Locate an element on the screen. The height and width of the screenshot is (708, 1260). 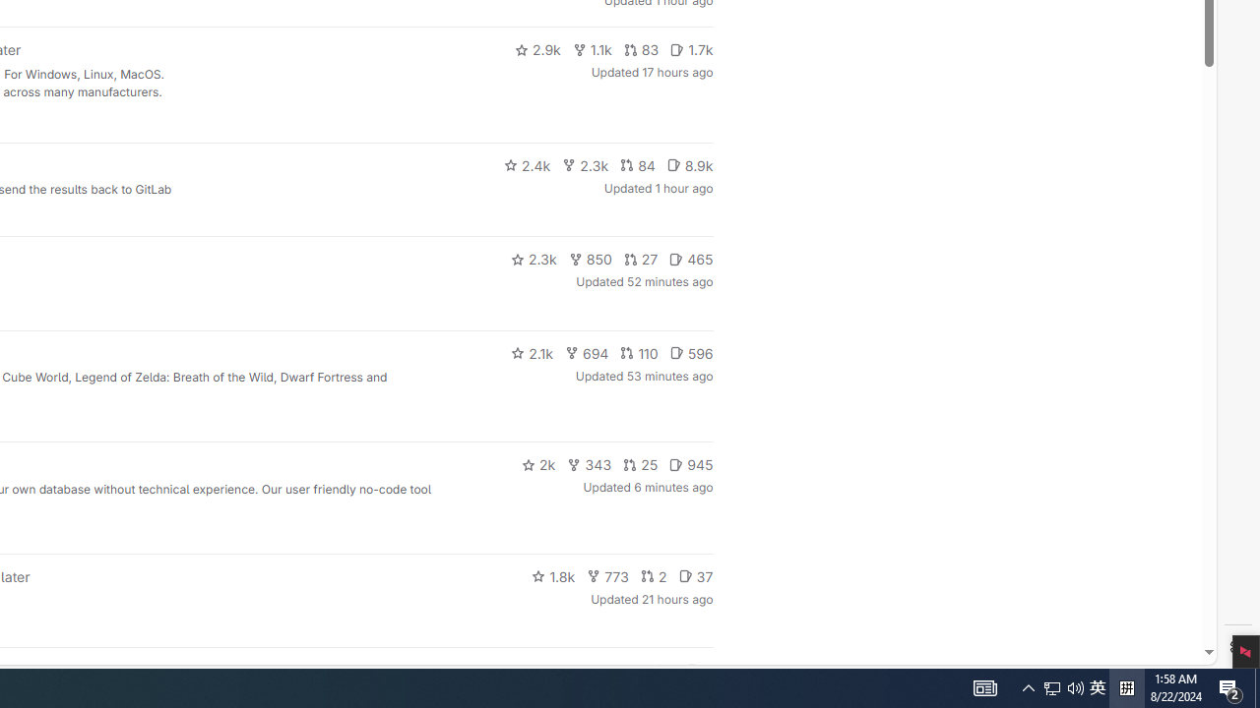
37 is located at coordinates (695, 576).